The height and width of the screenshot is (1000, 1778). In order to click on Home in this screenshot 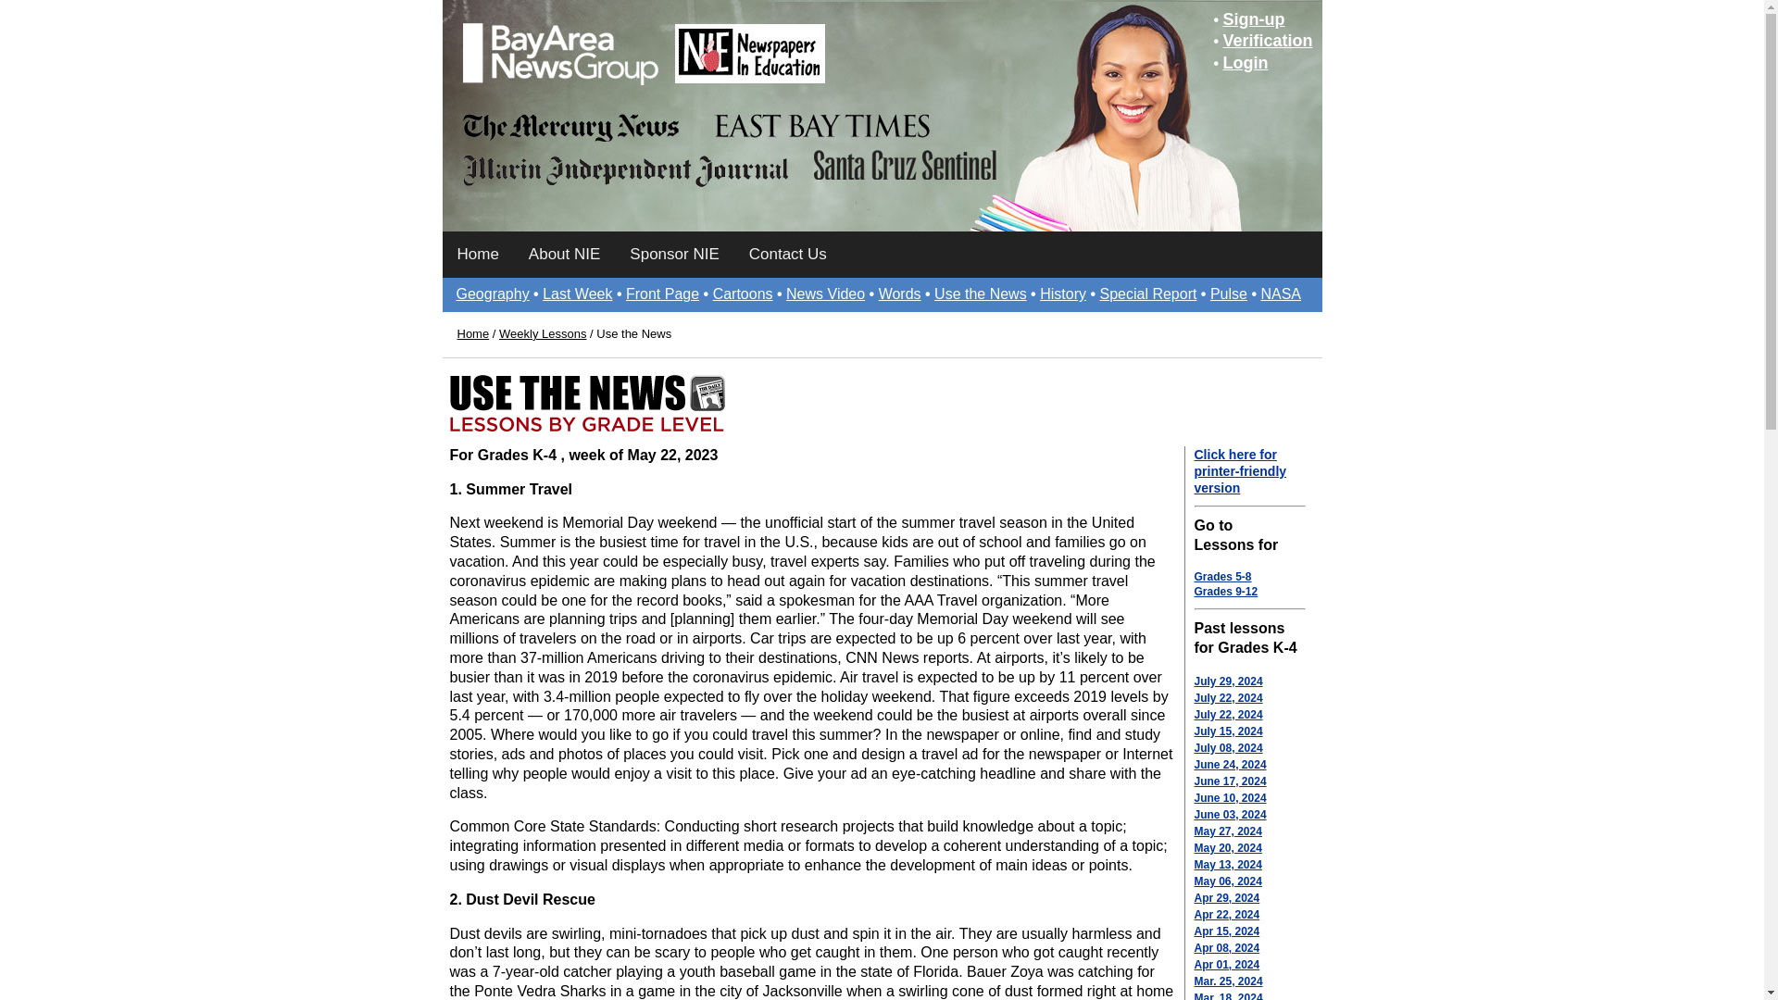, I will do `click(478, 254)`.